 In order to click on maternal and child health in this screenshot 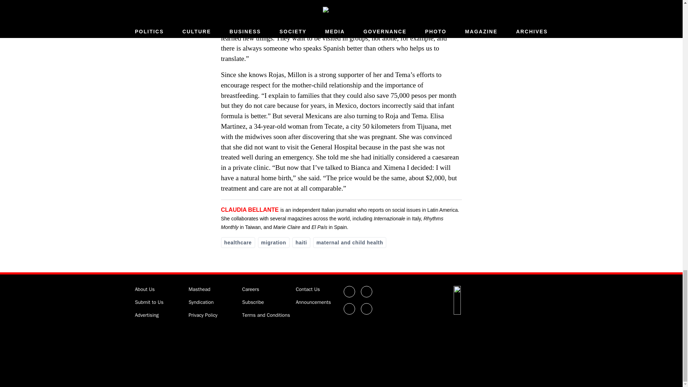, I will do `click(349, 243)`.